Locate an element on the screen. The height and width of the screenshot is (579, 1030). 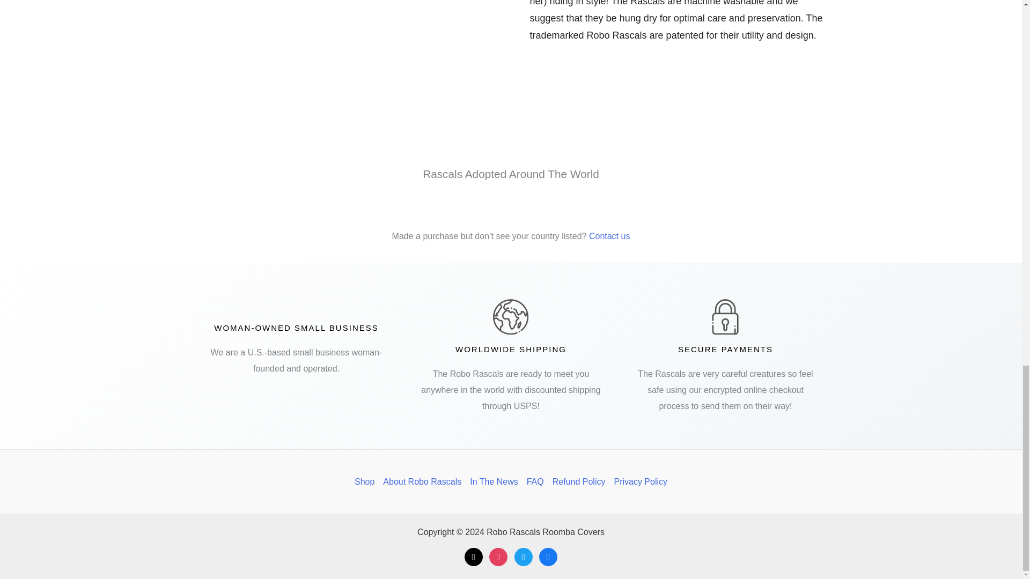
FAQ is located at coordinates (535, 481).